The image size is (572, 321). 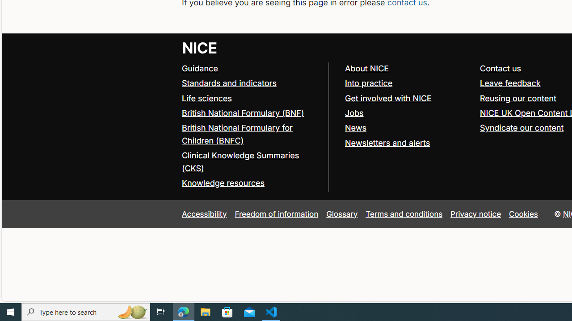 I want to click on Cookies, so click(x=524, y=214).